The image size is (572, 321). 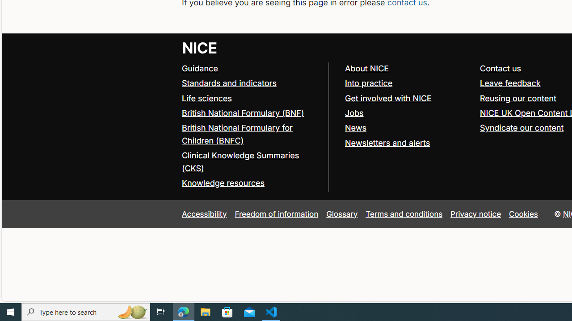 I want to click on Cookies, so click(x=524, y=214).